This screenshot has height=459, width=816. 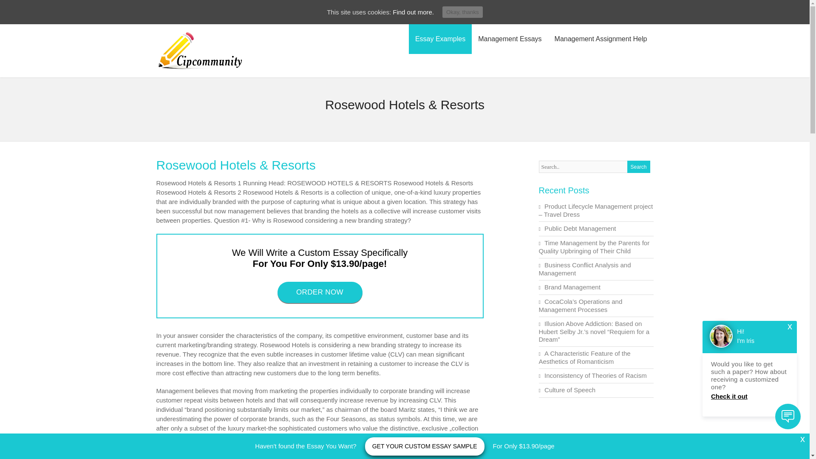 What do you see at coordinates (601, 39) in the screenshot?
I see `Management Assignment Help` at bounding box center [601, 39].